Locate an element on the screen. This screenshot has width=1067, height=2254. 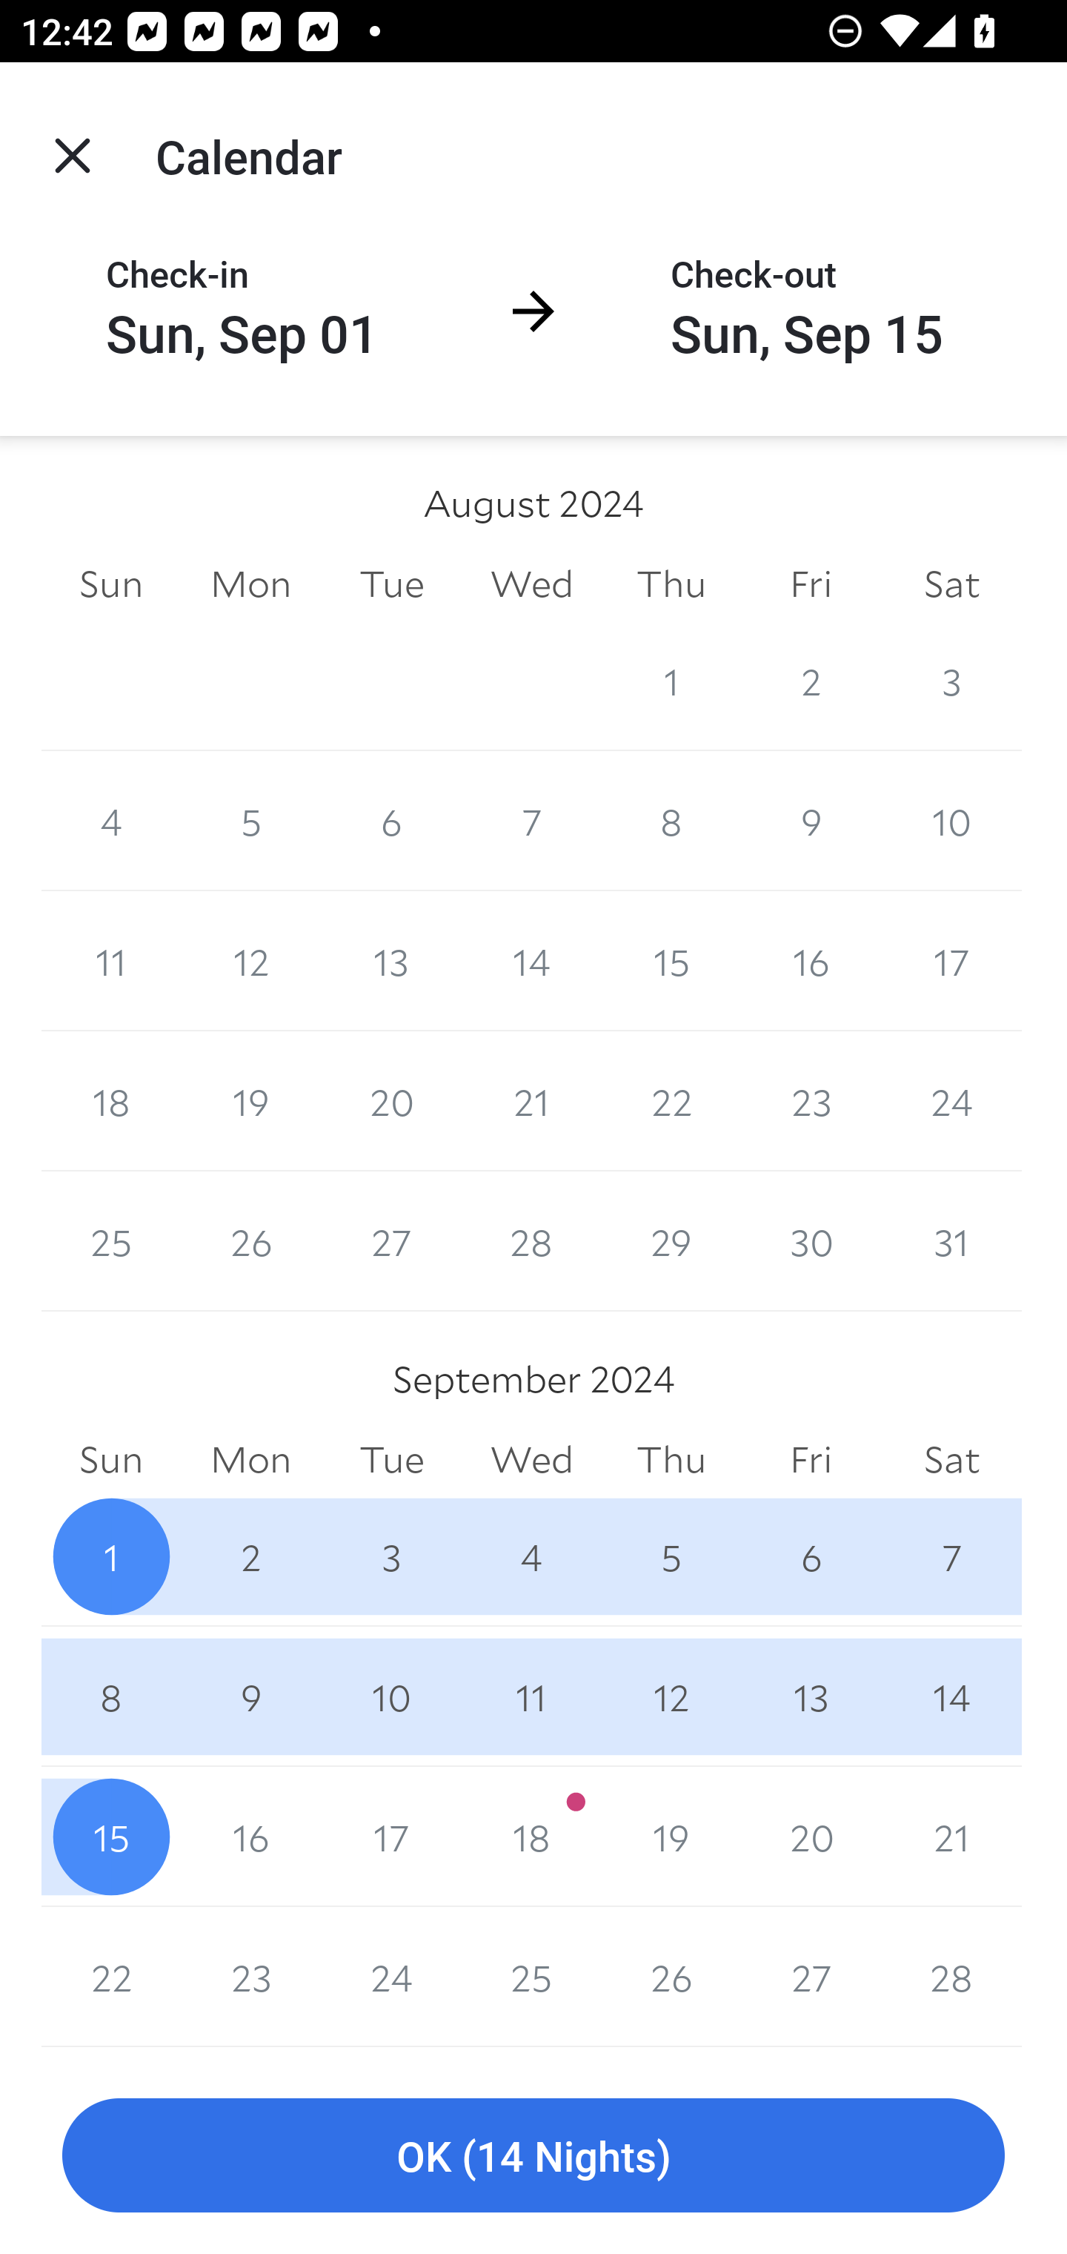
23 23 August 2024 is located at coordinates (811, 1102).